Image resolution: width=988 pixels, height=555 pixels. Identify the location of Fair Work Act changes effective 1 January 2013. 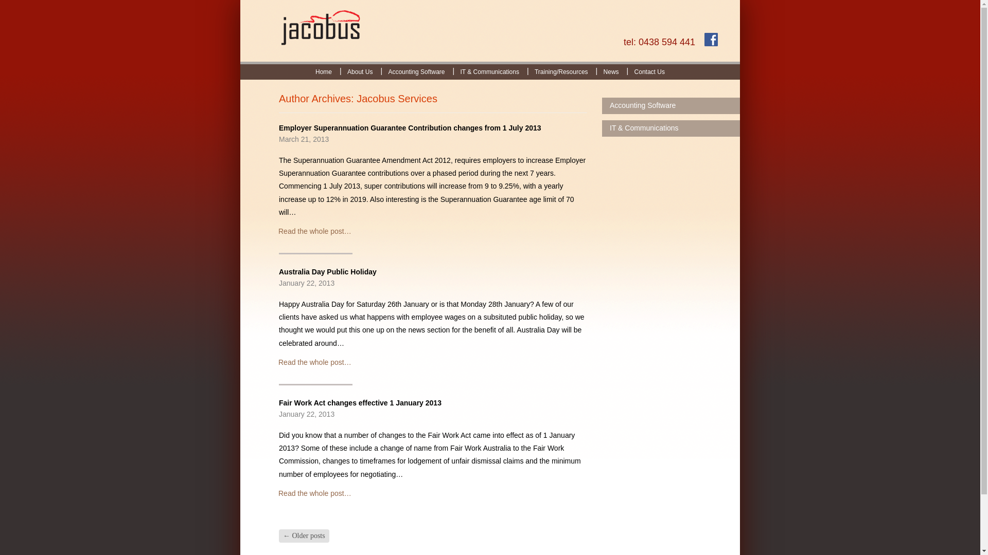
(360, 403).